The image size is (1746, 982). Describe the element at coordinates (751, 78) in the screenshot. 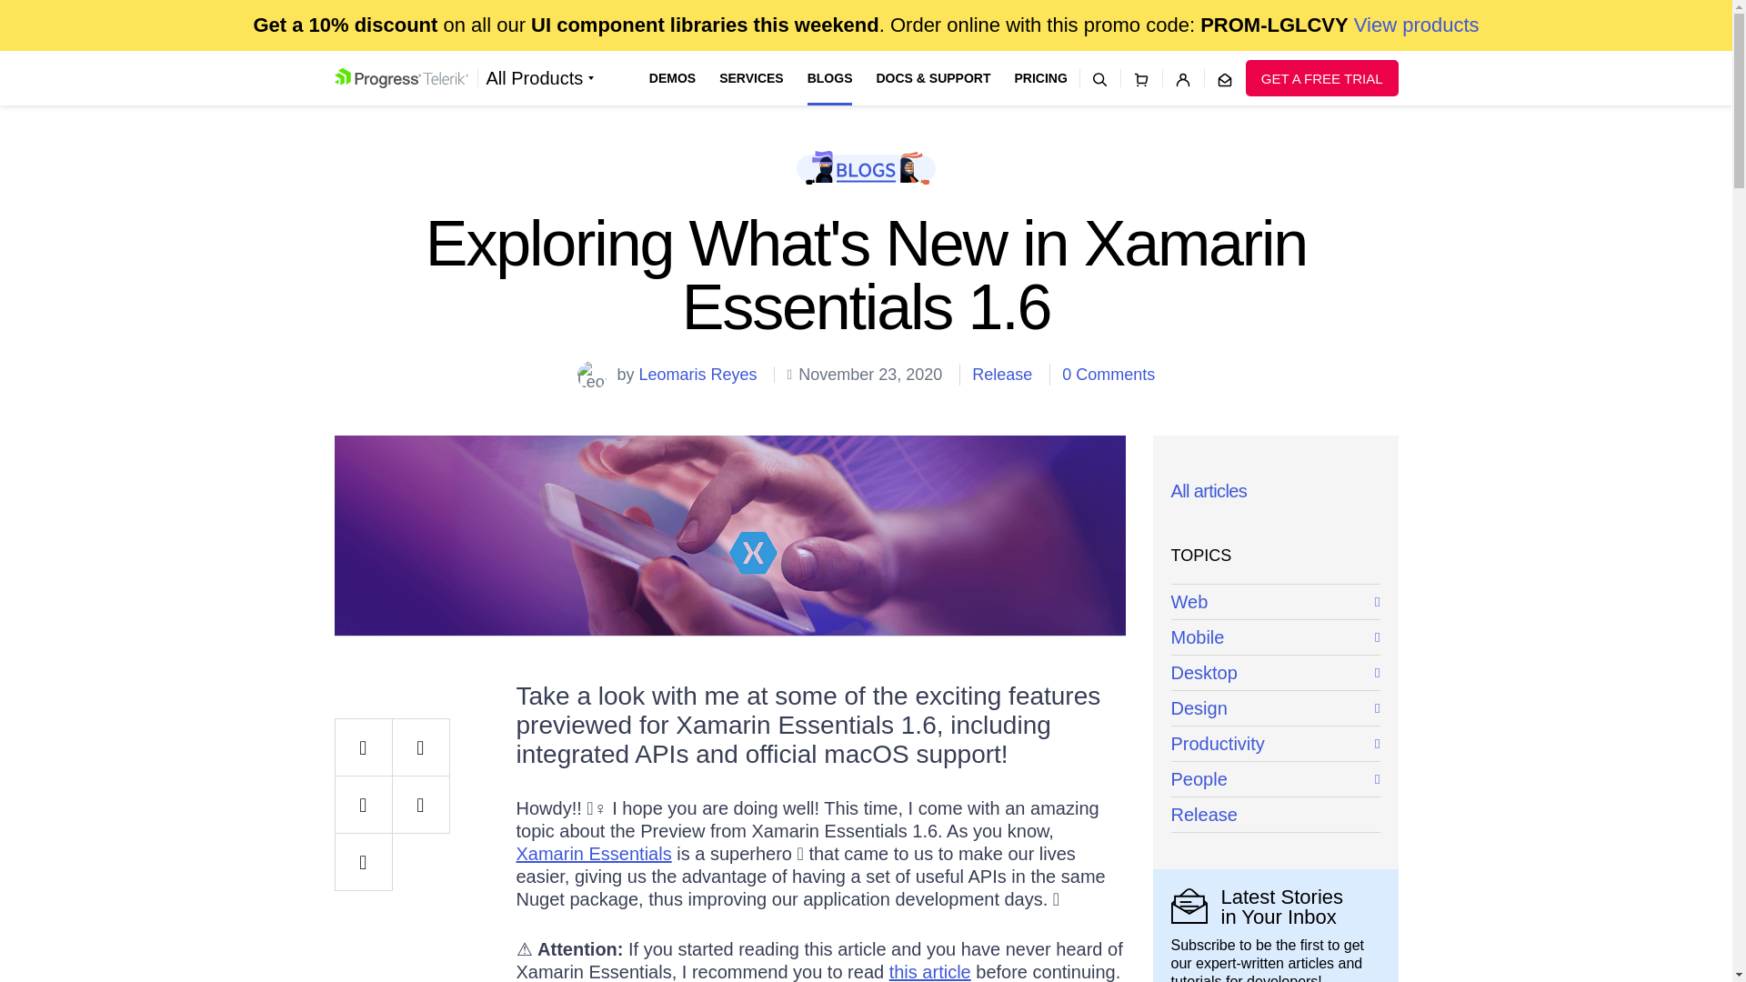

I see `SERVICES` at that location.